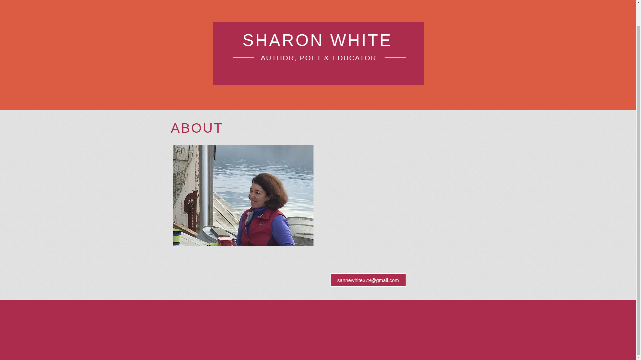  I want to click on SHARON WHITE, so click(317, 40).